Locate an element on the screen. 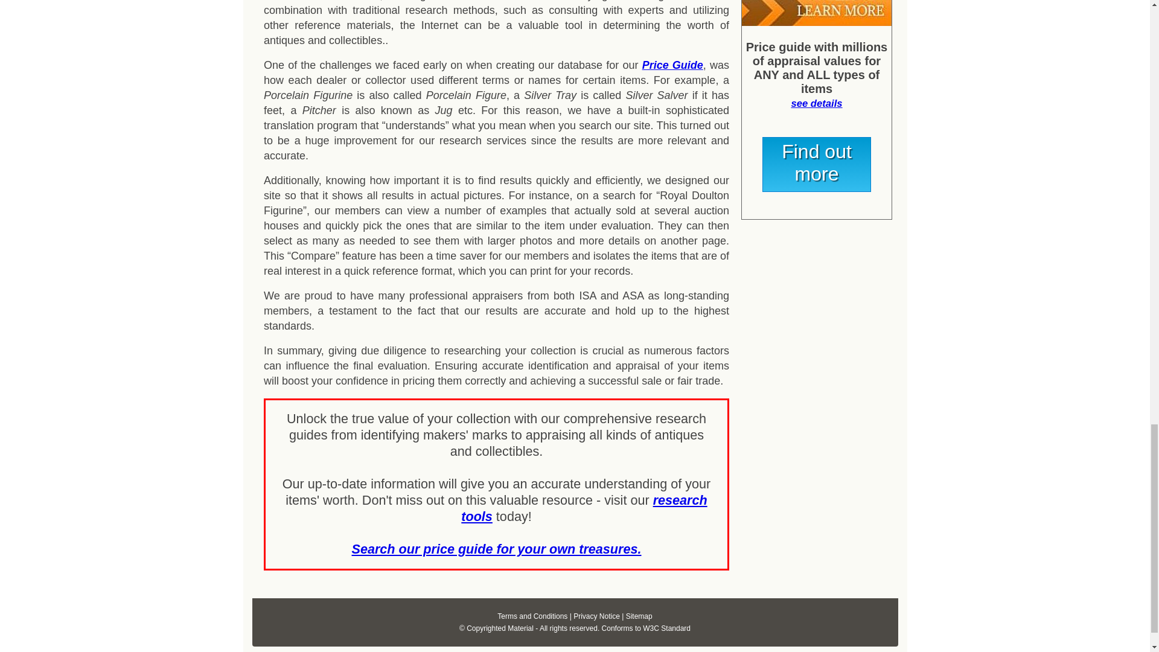 The width and height of the screenshot is (1159, 652). Search our price guide for your own treasures. is located at coordinates (496, 549).